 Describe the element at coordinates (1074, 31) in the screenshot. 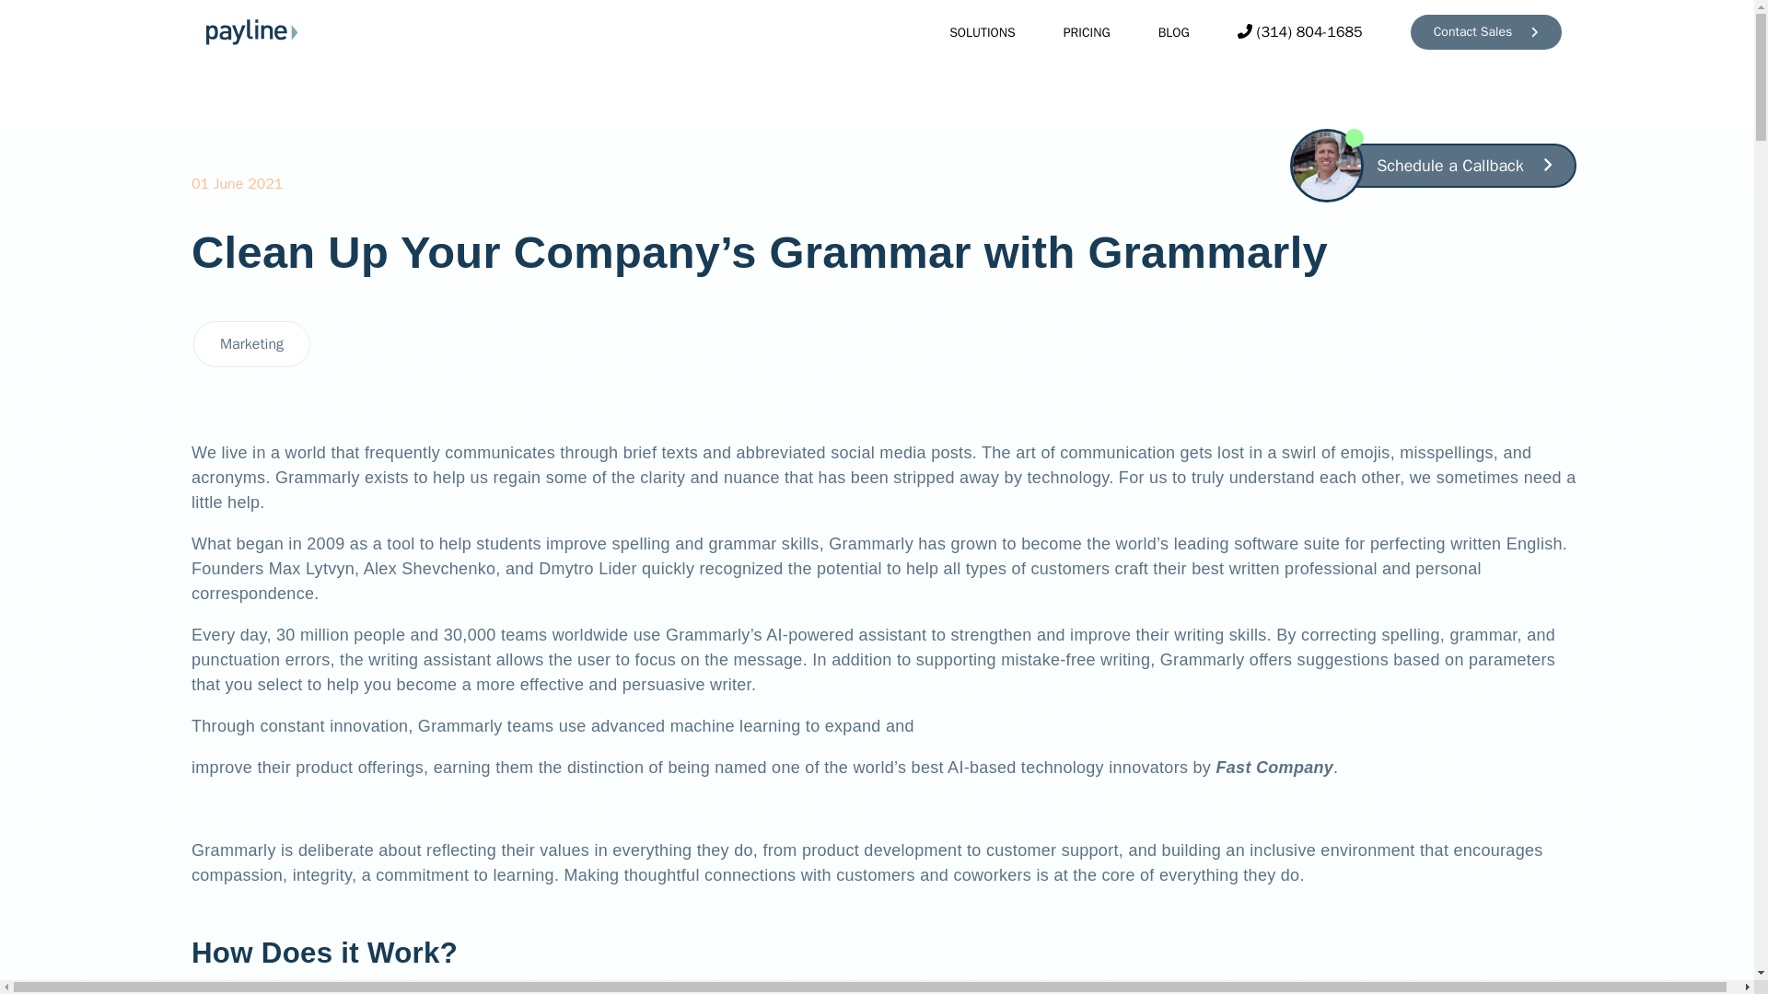

I see `PRICING` at that location.